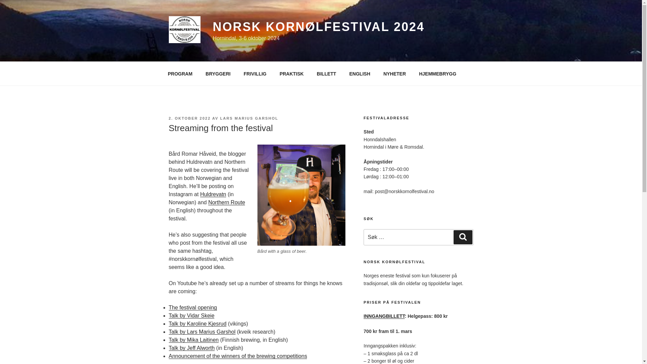 The width and height of the screenshot is (647, 364). What do you see at coordinates (327, 73) in the screenshot?
I see `BILLETT` at bounding box center [327, 73].